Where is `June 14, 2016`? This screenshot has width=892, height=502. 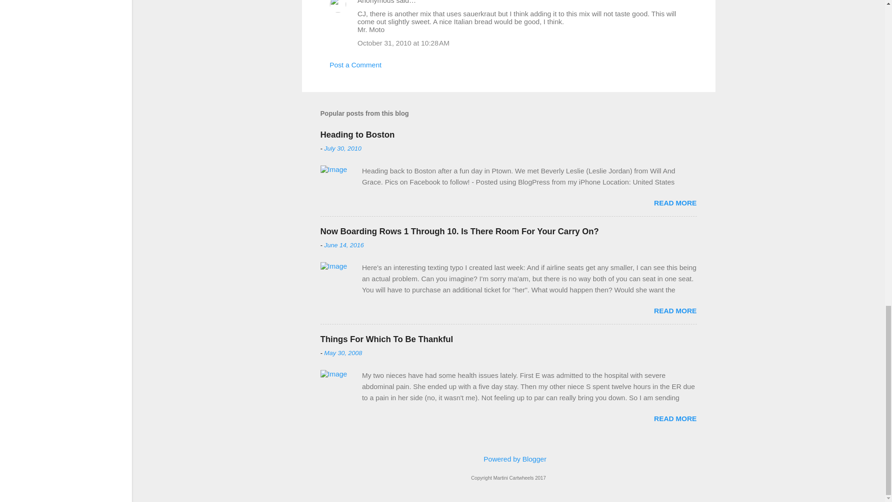 June 14, 2016 is located at coordinates (344, 244).